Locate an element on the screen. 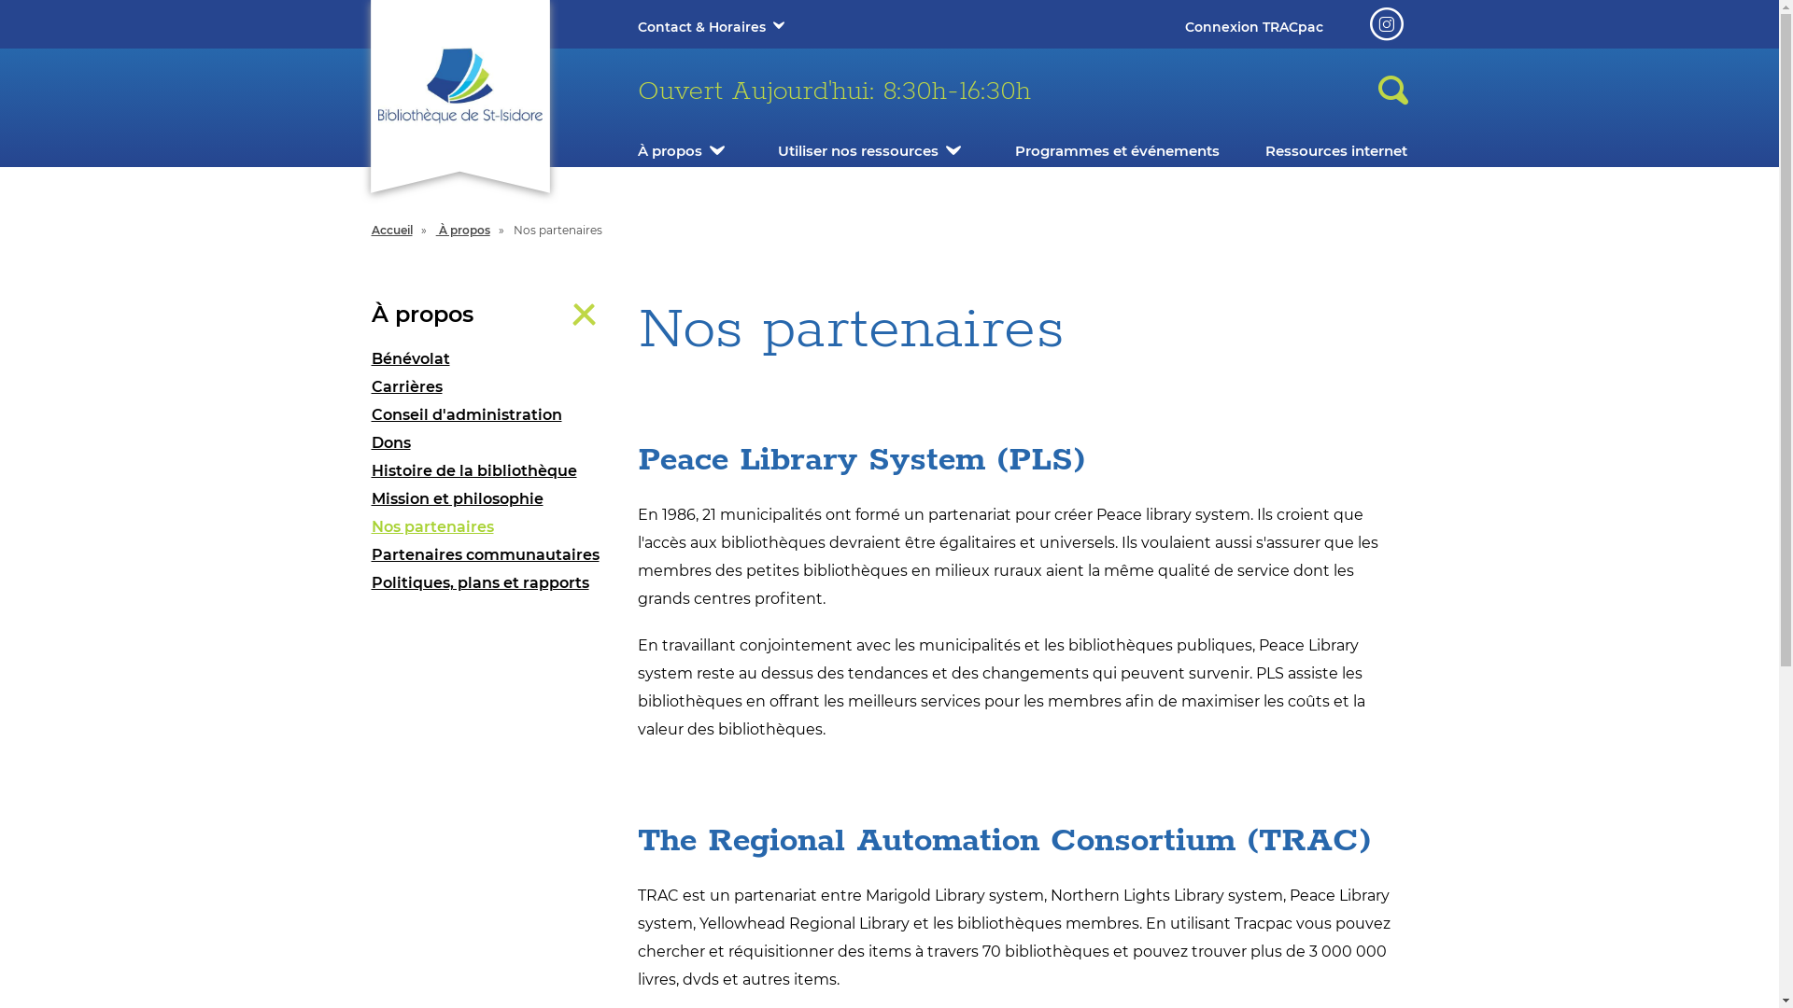 This screenshot has height=1008, width=1793. Ressources internet is located at coordinates (1336, 151).